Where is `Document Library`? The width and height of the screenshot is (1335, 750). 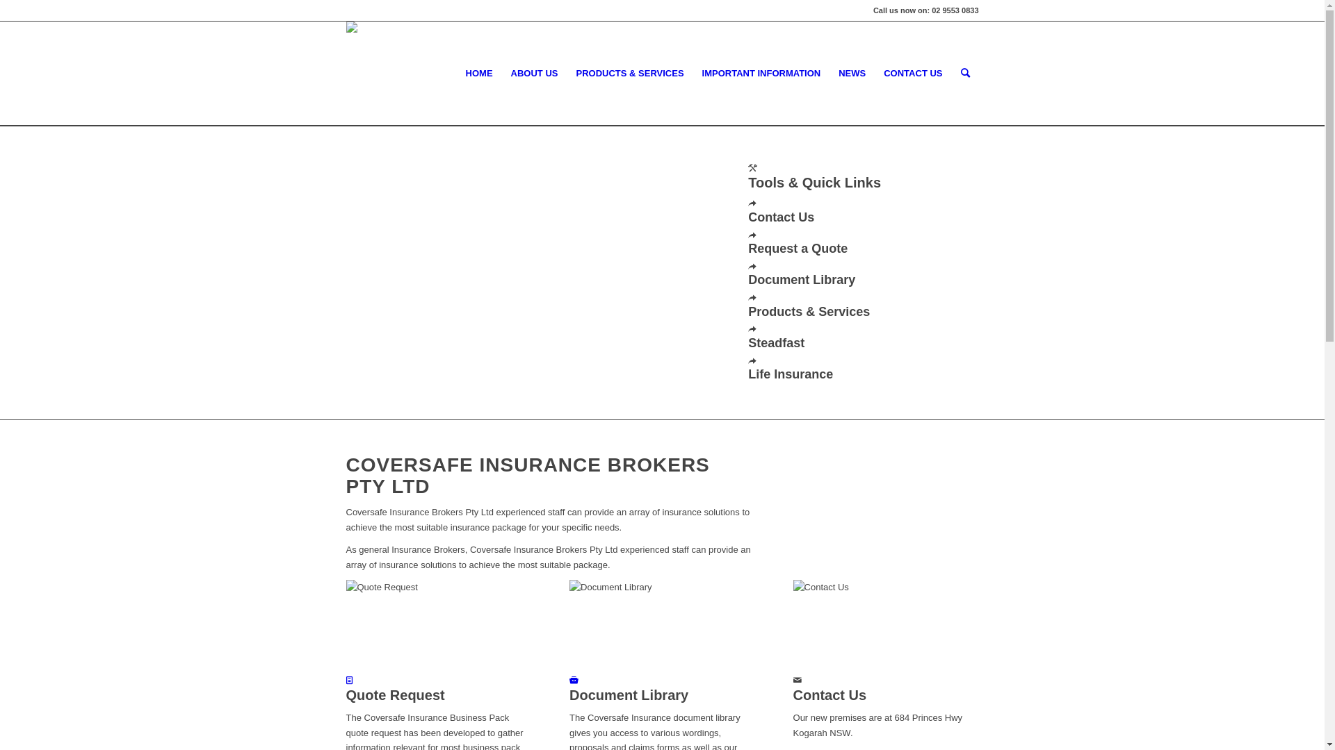 Document Library is located at coordinates (629, 695).